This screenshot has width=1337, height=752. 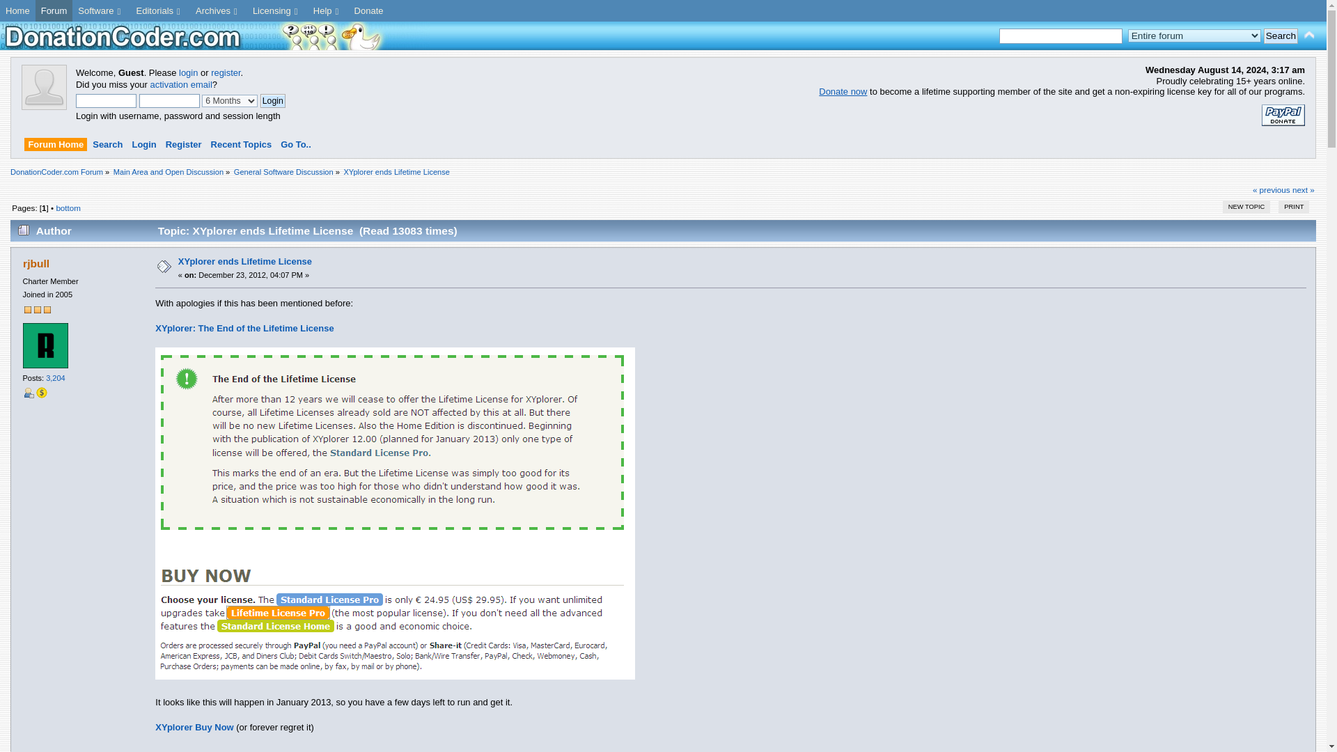 I want to click on View Profile, so click(x=28, y=393).